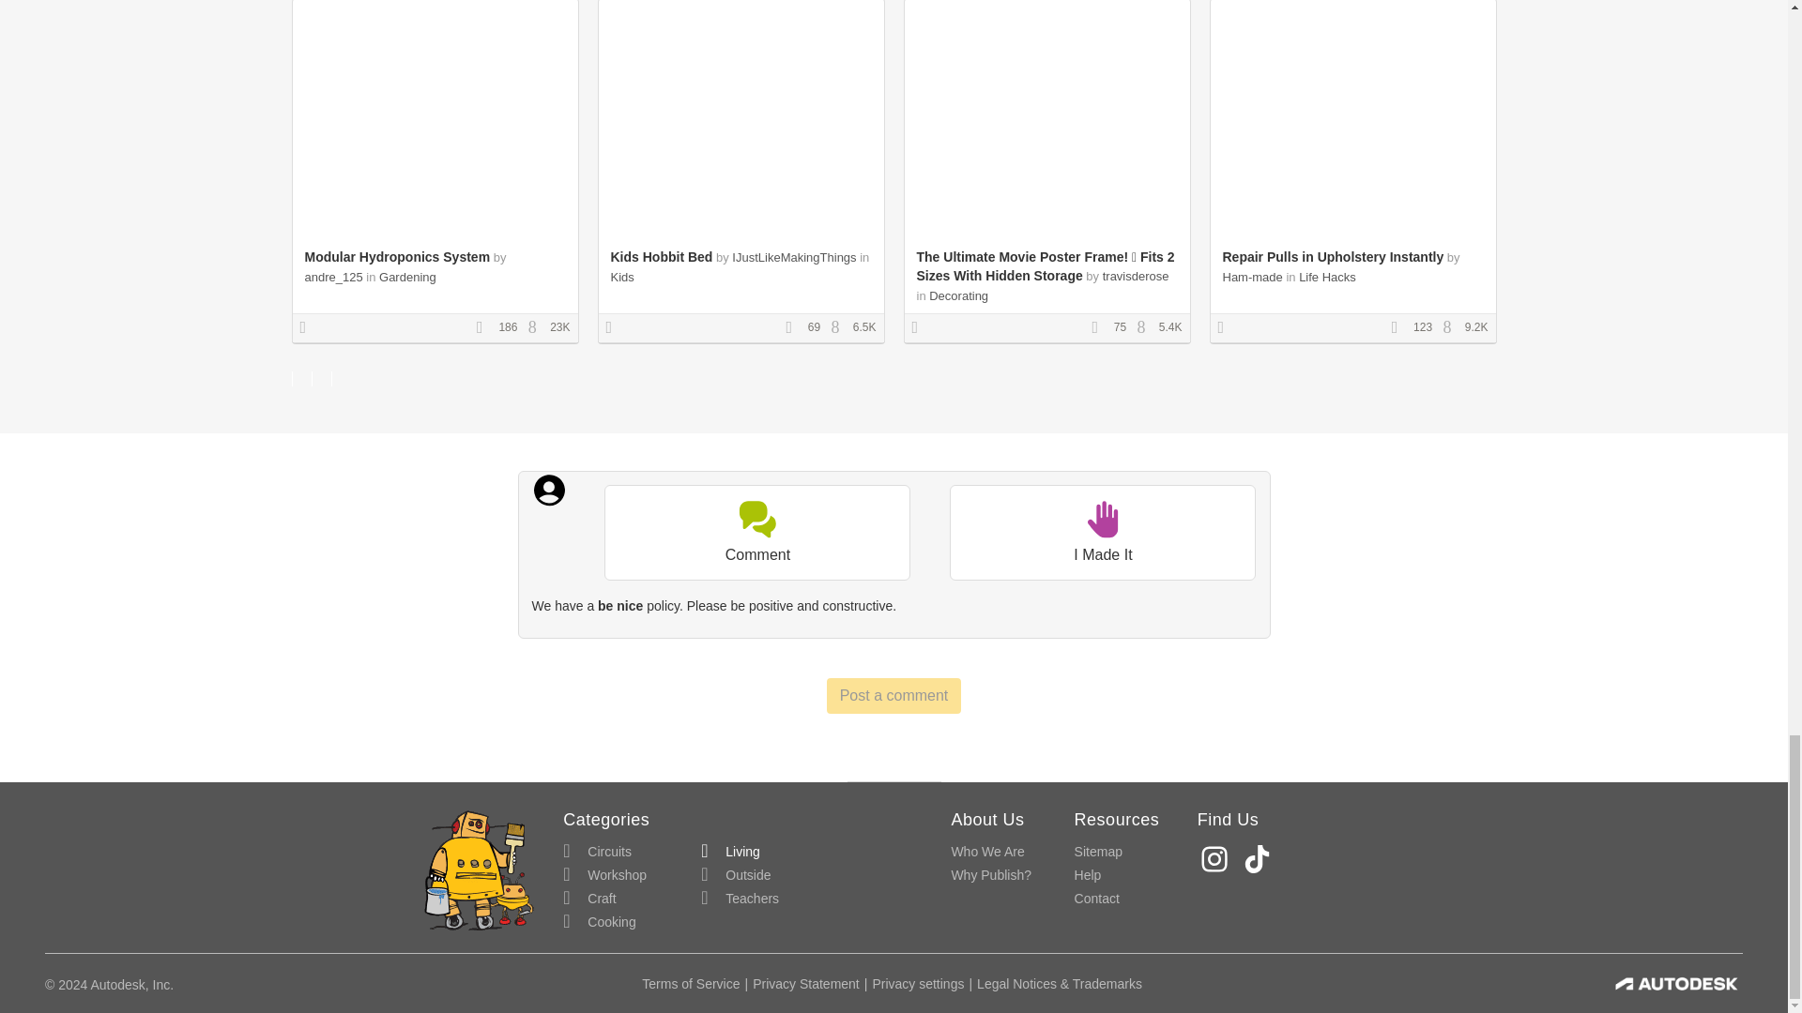  What do you see at coordinates (621, 278) in the screenshot?
I see `Kids` at bounding box center [621, 278].